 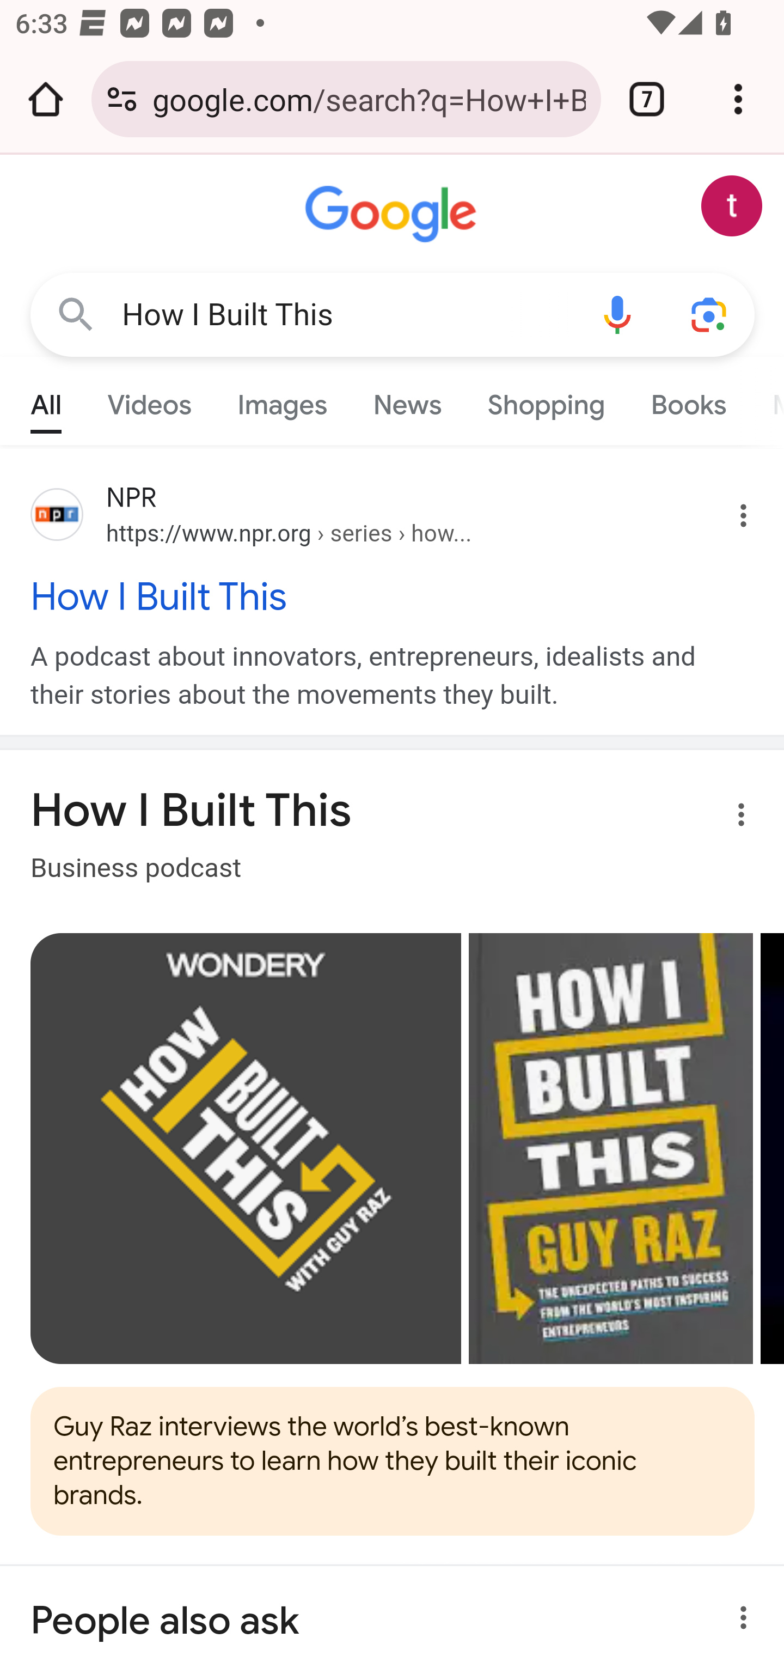 What do you see at coordinates (246, 1148) in the screenshot?
I see `How I Built This with Guy Raz - Wondery` at bounding box center [246, 1148].